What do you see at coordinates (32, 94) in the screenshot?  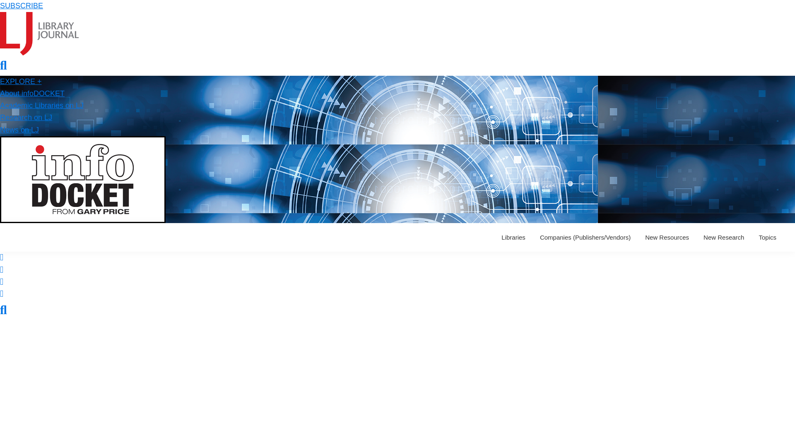 I see `About infoDOCKET` at bounding box center [32, 94].